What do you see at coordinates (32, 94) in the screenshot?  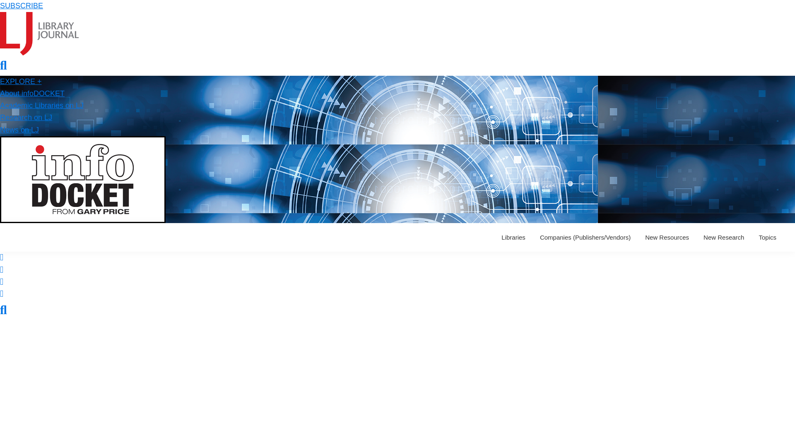 I see `About infoDOCKET` at bounding box center [32, 94].